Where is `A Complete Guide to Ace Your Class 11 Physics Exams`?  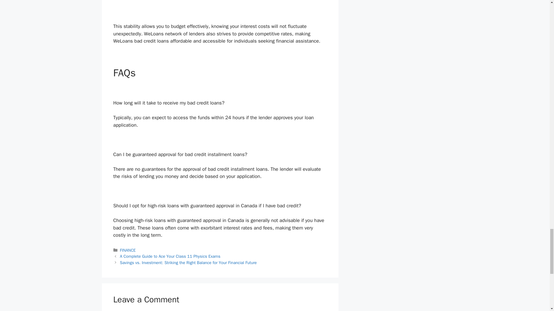
A Complete Guide to Ace Your Class 11 Physics Exams is located at coordinates (170, 256).